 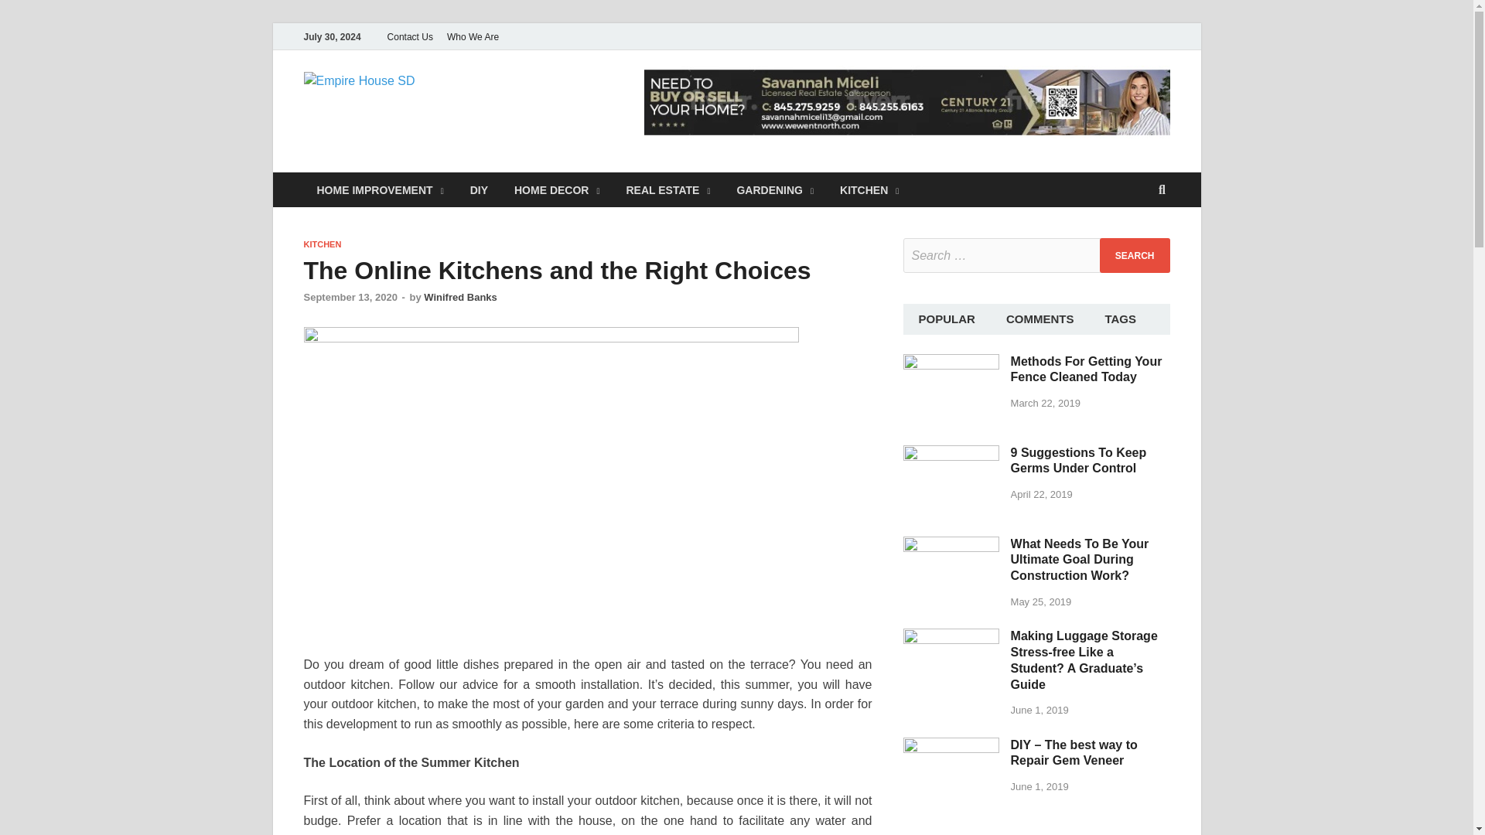 I want to click on GARDENING, so click(x=775, y=189).